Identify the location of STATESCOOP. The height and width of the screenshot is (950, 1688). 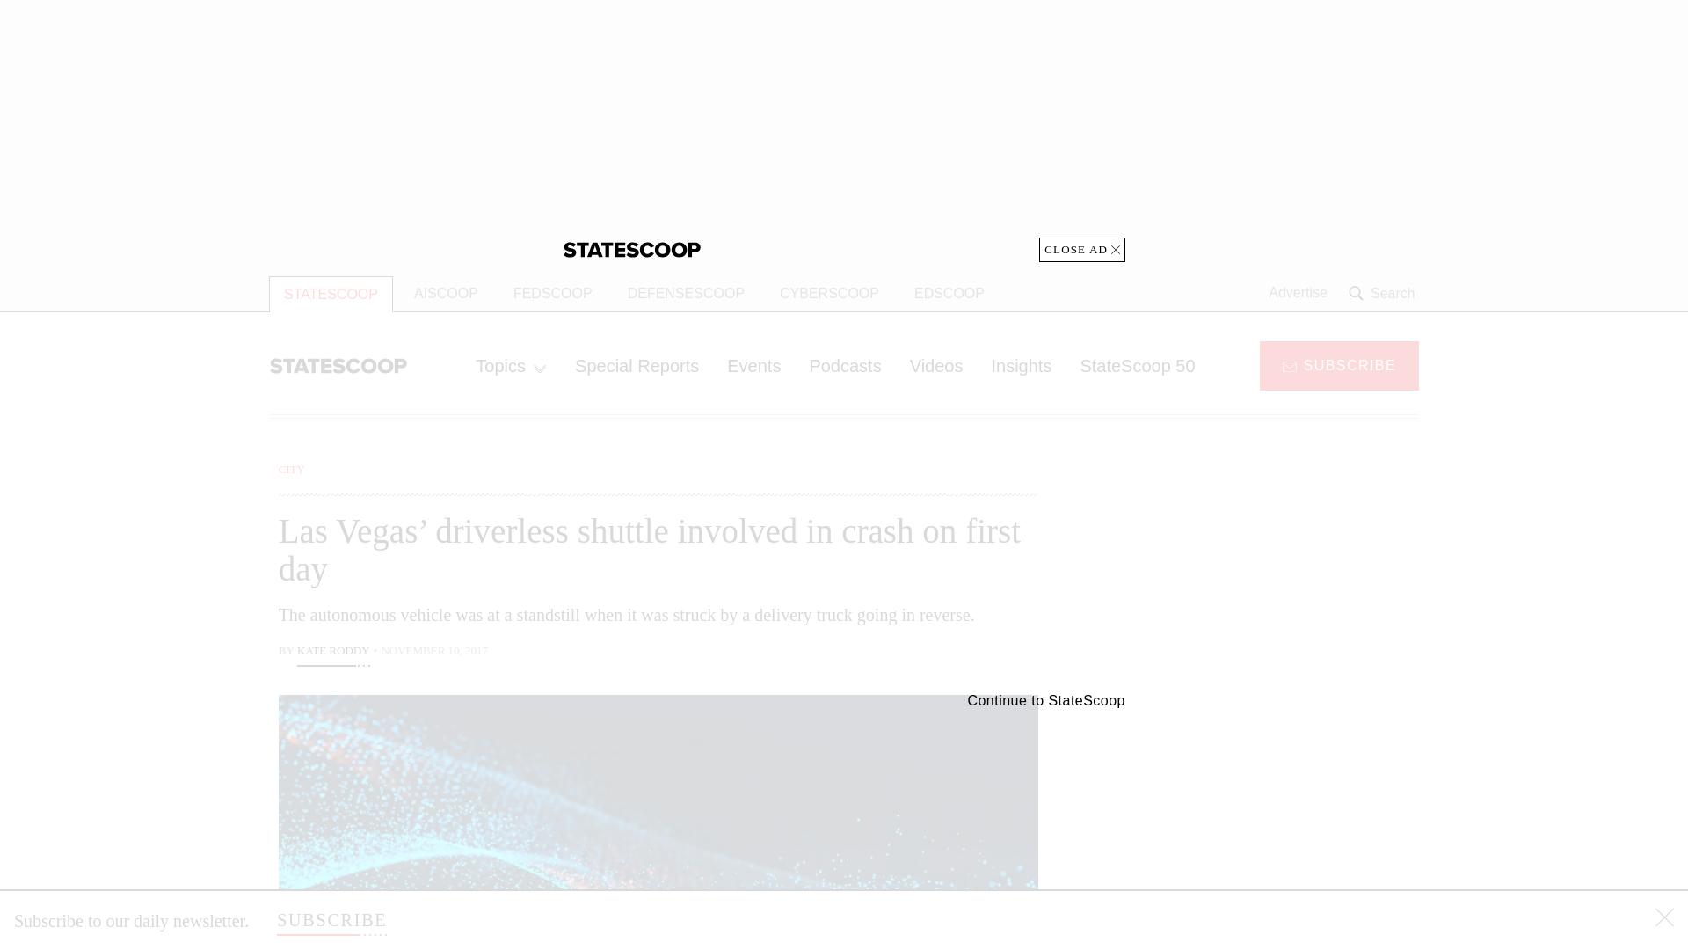
(331, 294).